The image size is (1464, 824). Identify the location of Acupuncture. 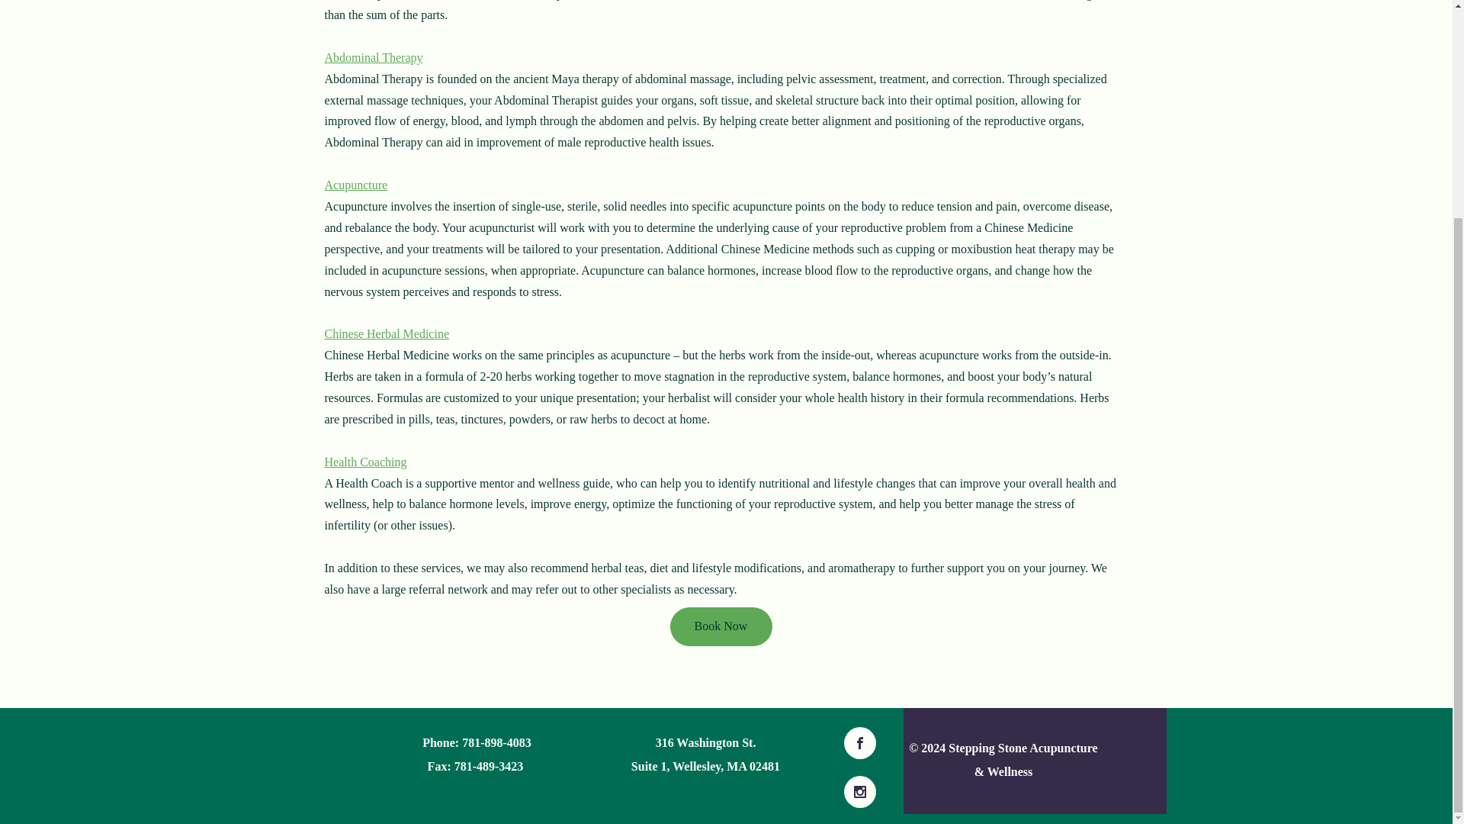
(356, 185).